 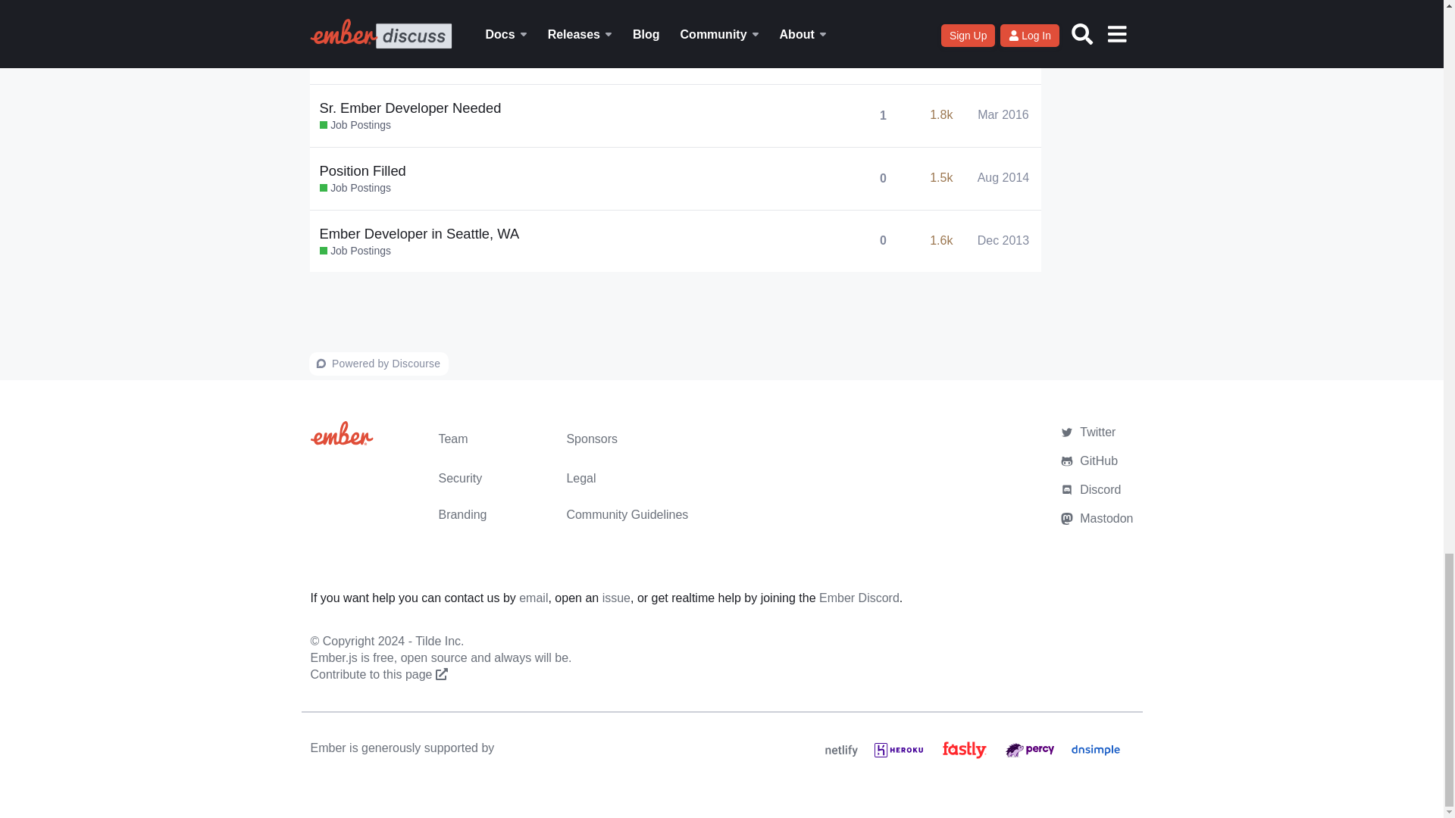 What do you see at coordinates (1003, 114) in the screenshot?
I see `Mar 2016` at bounding box center [1003, 114].